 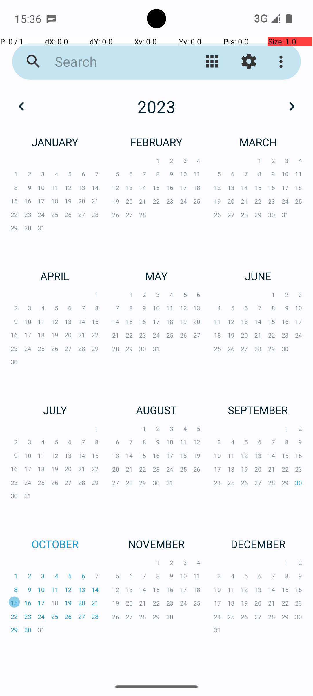 I want to click on JANUARY, so click(x=55, y=142).